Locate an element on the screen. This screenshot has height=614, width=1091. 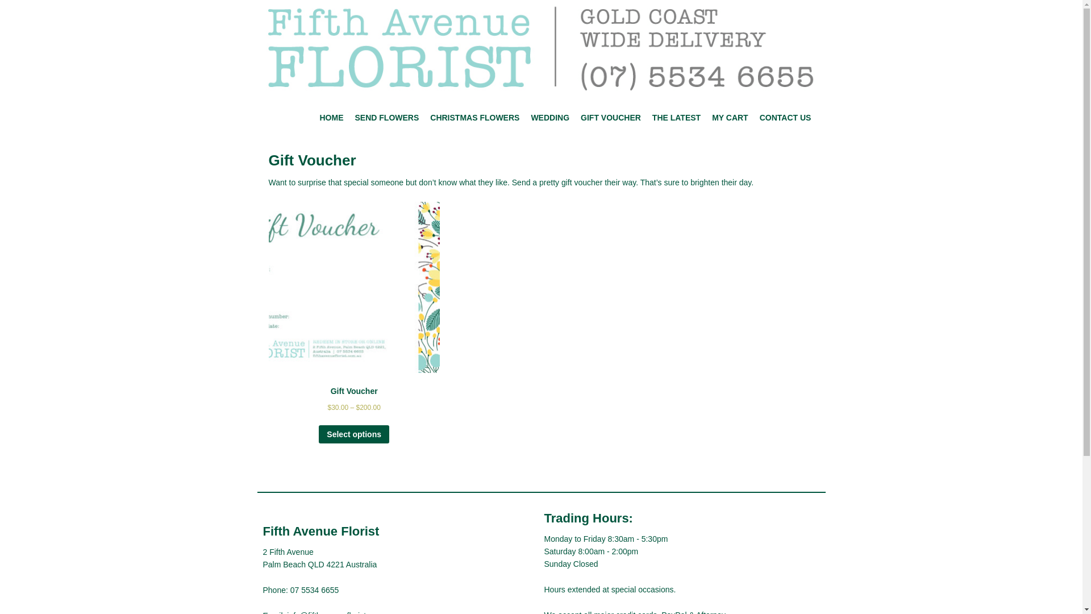
CONTACT US is located at coordinates (785, 118).